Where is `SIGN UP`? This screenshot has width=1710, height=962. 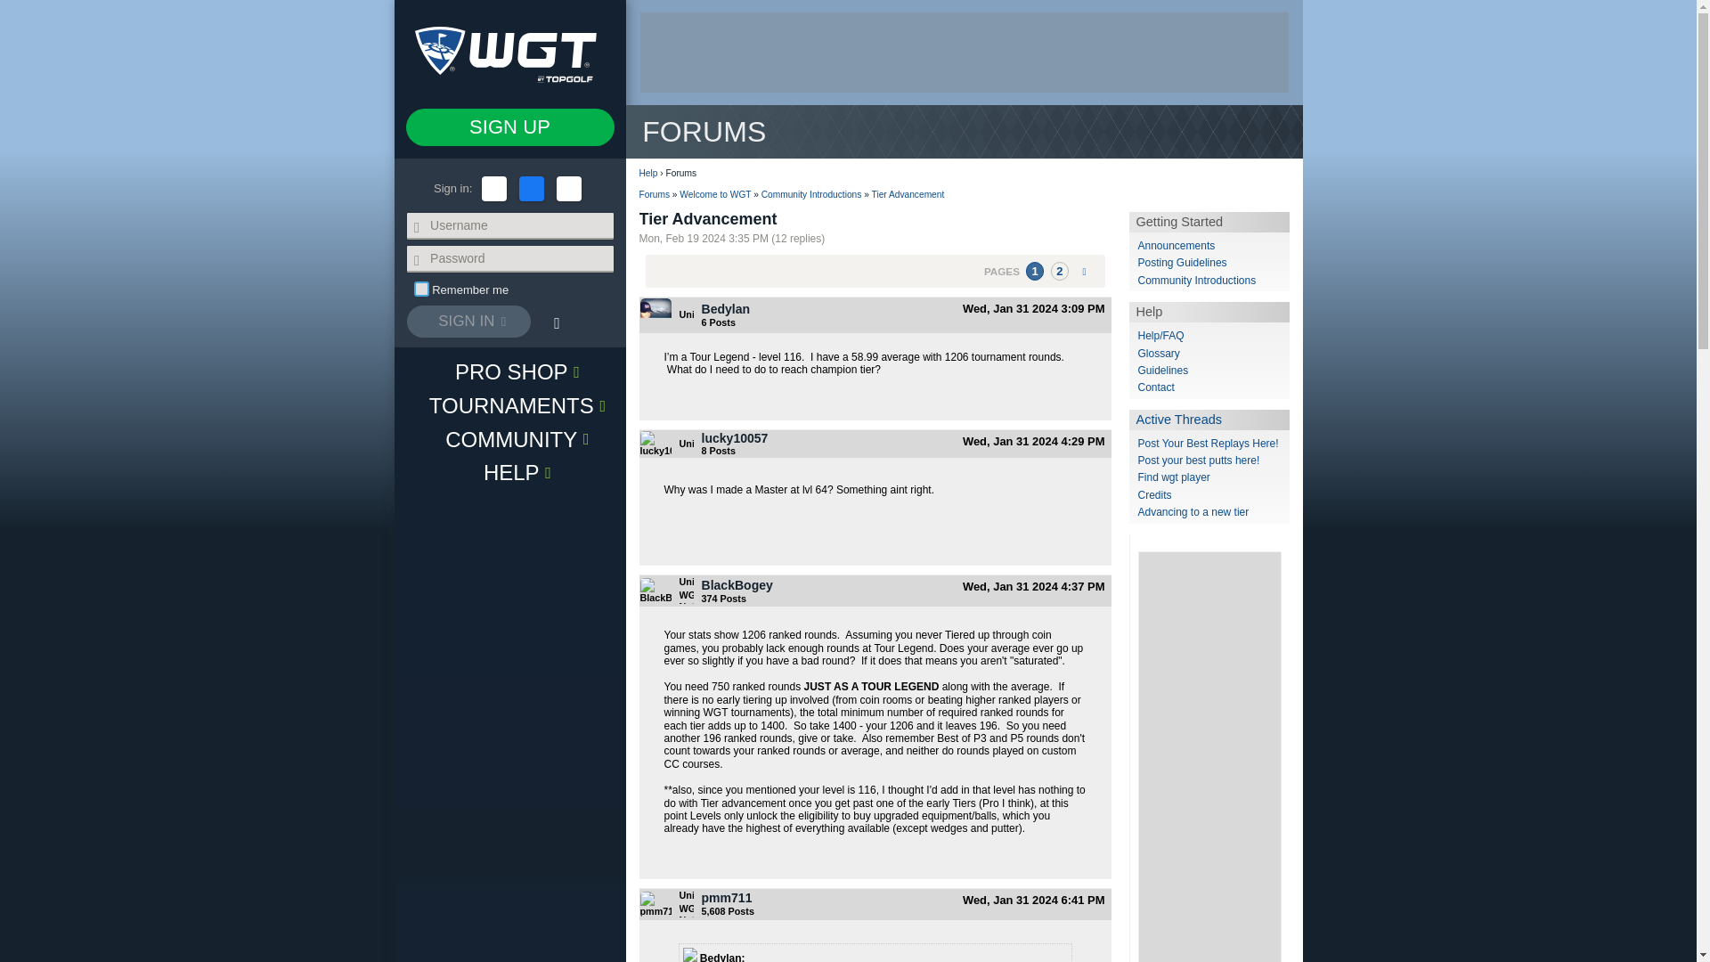
SIGN UP is located at coordinates (509, 127).